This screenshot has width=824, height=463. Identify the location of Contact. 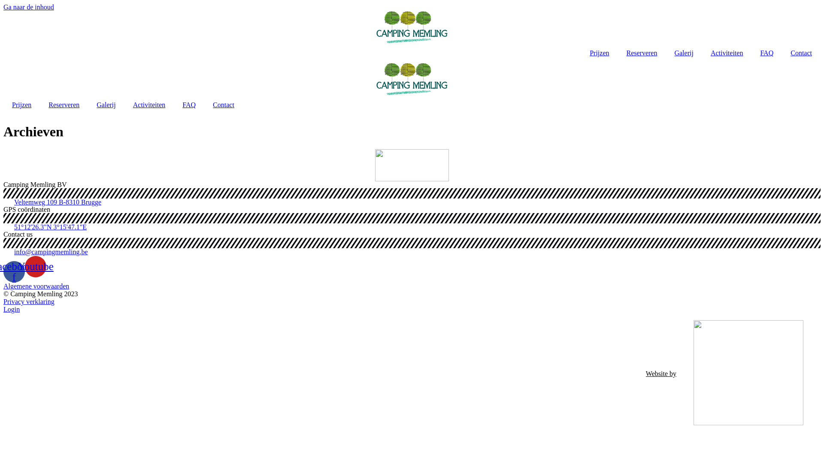
(224, 105).